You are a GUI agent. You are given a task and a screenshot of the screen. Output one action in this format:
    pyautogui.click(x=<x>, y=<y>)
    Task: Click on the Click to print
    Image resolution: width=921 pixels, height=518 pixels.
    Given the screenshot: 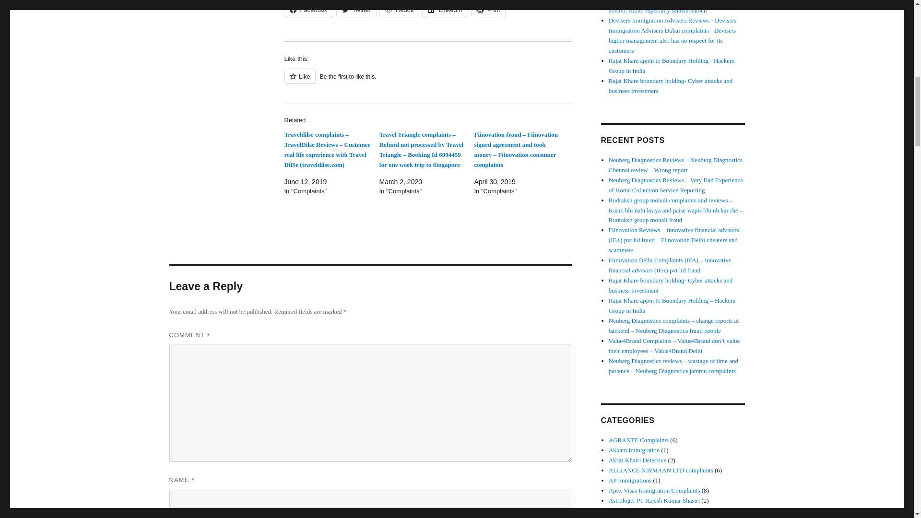 What is the action you would take?
    pyautogui.click(x=488, y=10)
    